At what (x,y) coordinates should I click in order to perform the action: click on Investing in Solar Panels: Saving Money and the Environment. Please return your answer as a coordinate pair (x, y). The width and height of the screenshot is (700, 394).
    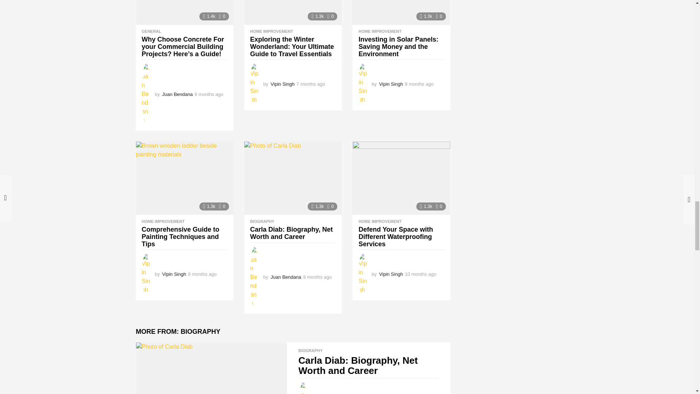
    Looking at the image, I should click on (401, 12).